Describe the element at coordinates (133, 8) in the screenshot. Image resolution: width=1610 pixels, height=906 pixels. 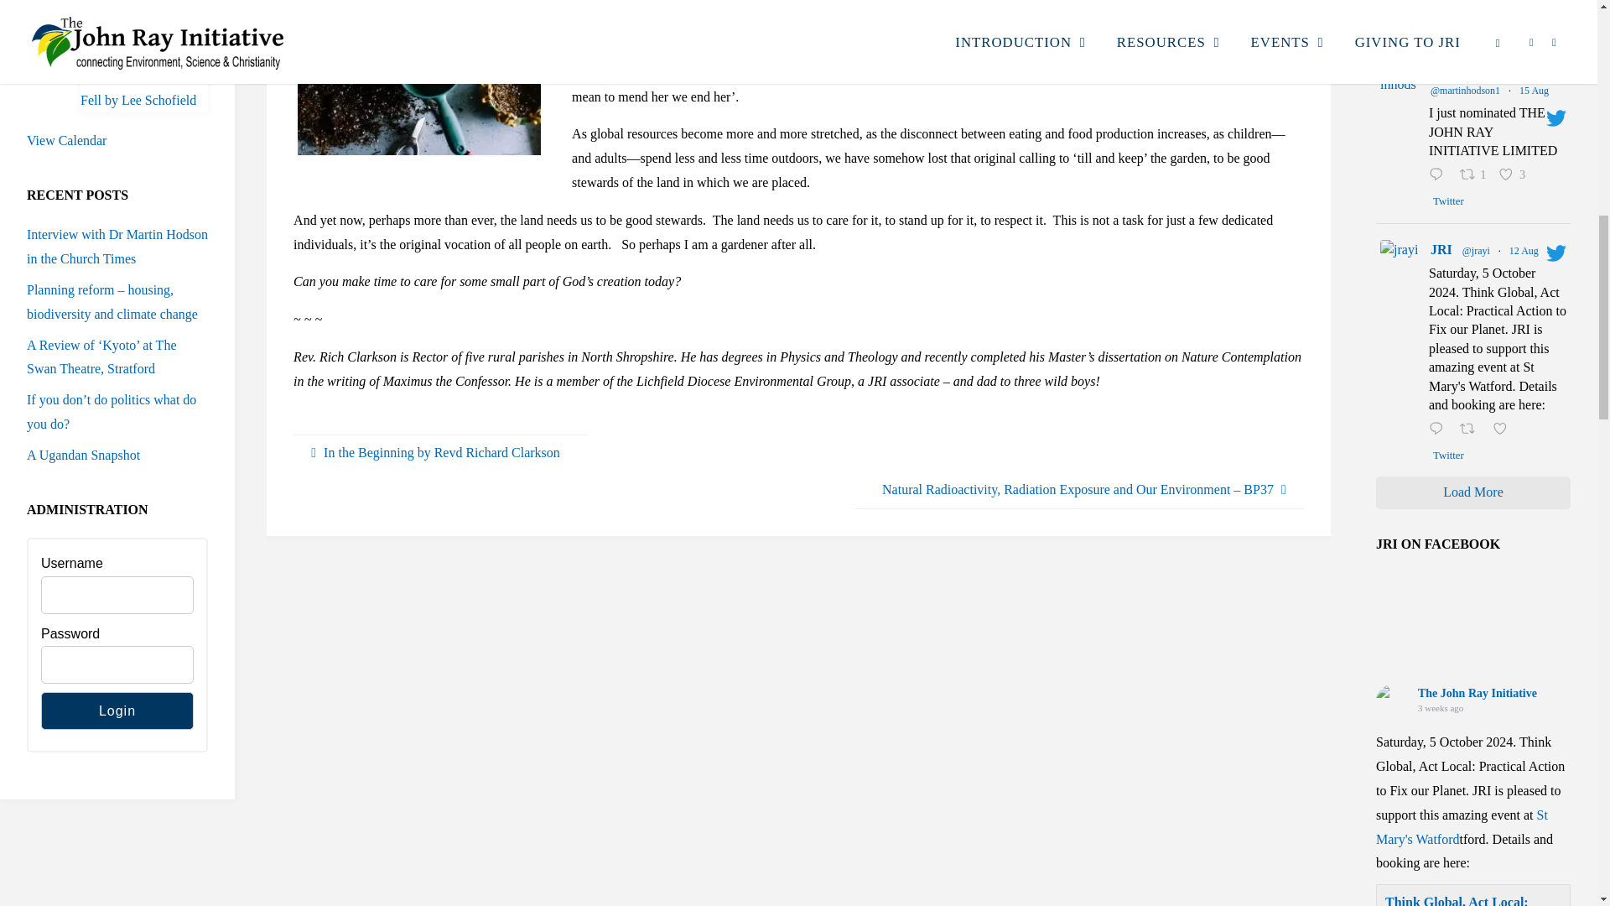
I see `Webinar: Dr Adrian Howkins` at that location.